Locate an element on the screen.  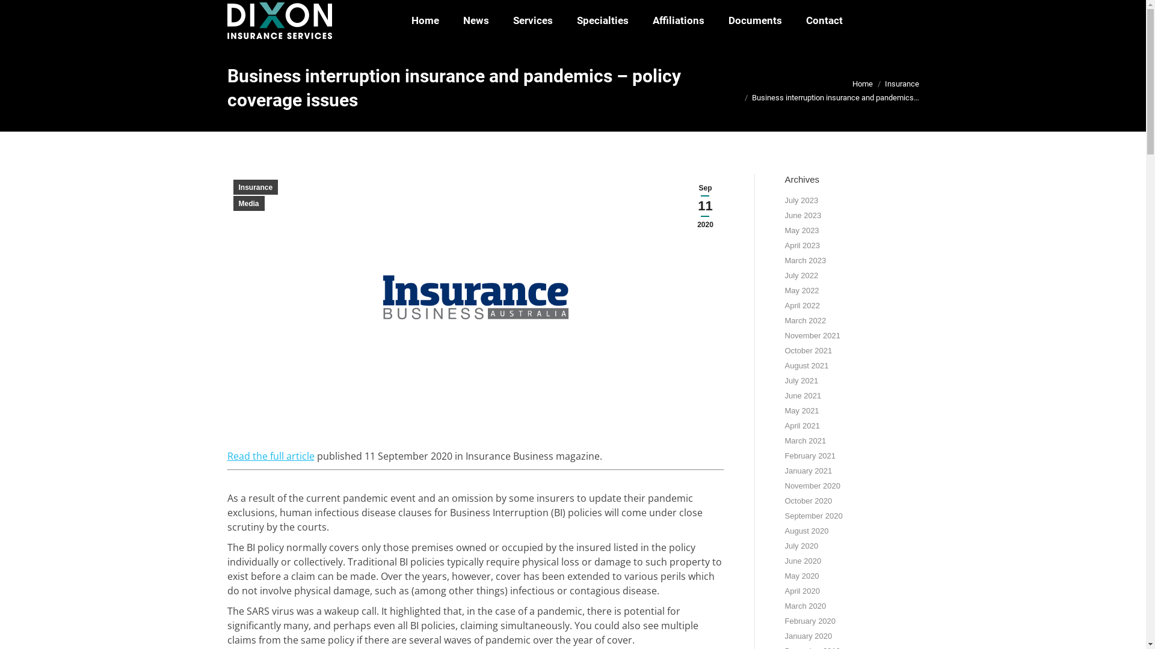
July 2023 is located at coordinates (801, 201).